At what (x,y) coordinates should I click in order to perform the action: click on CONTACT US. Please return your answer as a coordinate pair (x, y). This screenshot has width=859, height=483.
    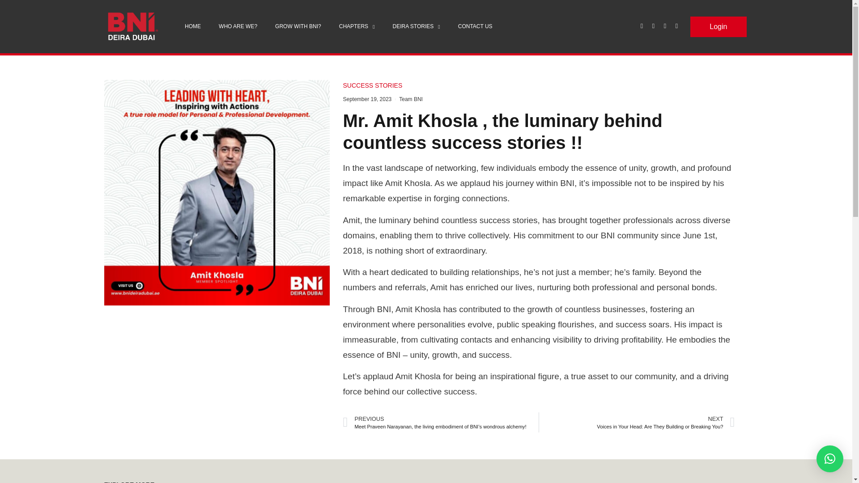
    Looking at the image, I should click on (475, 26).